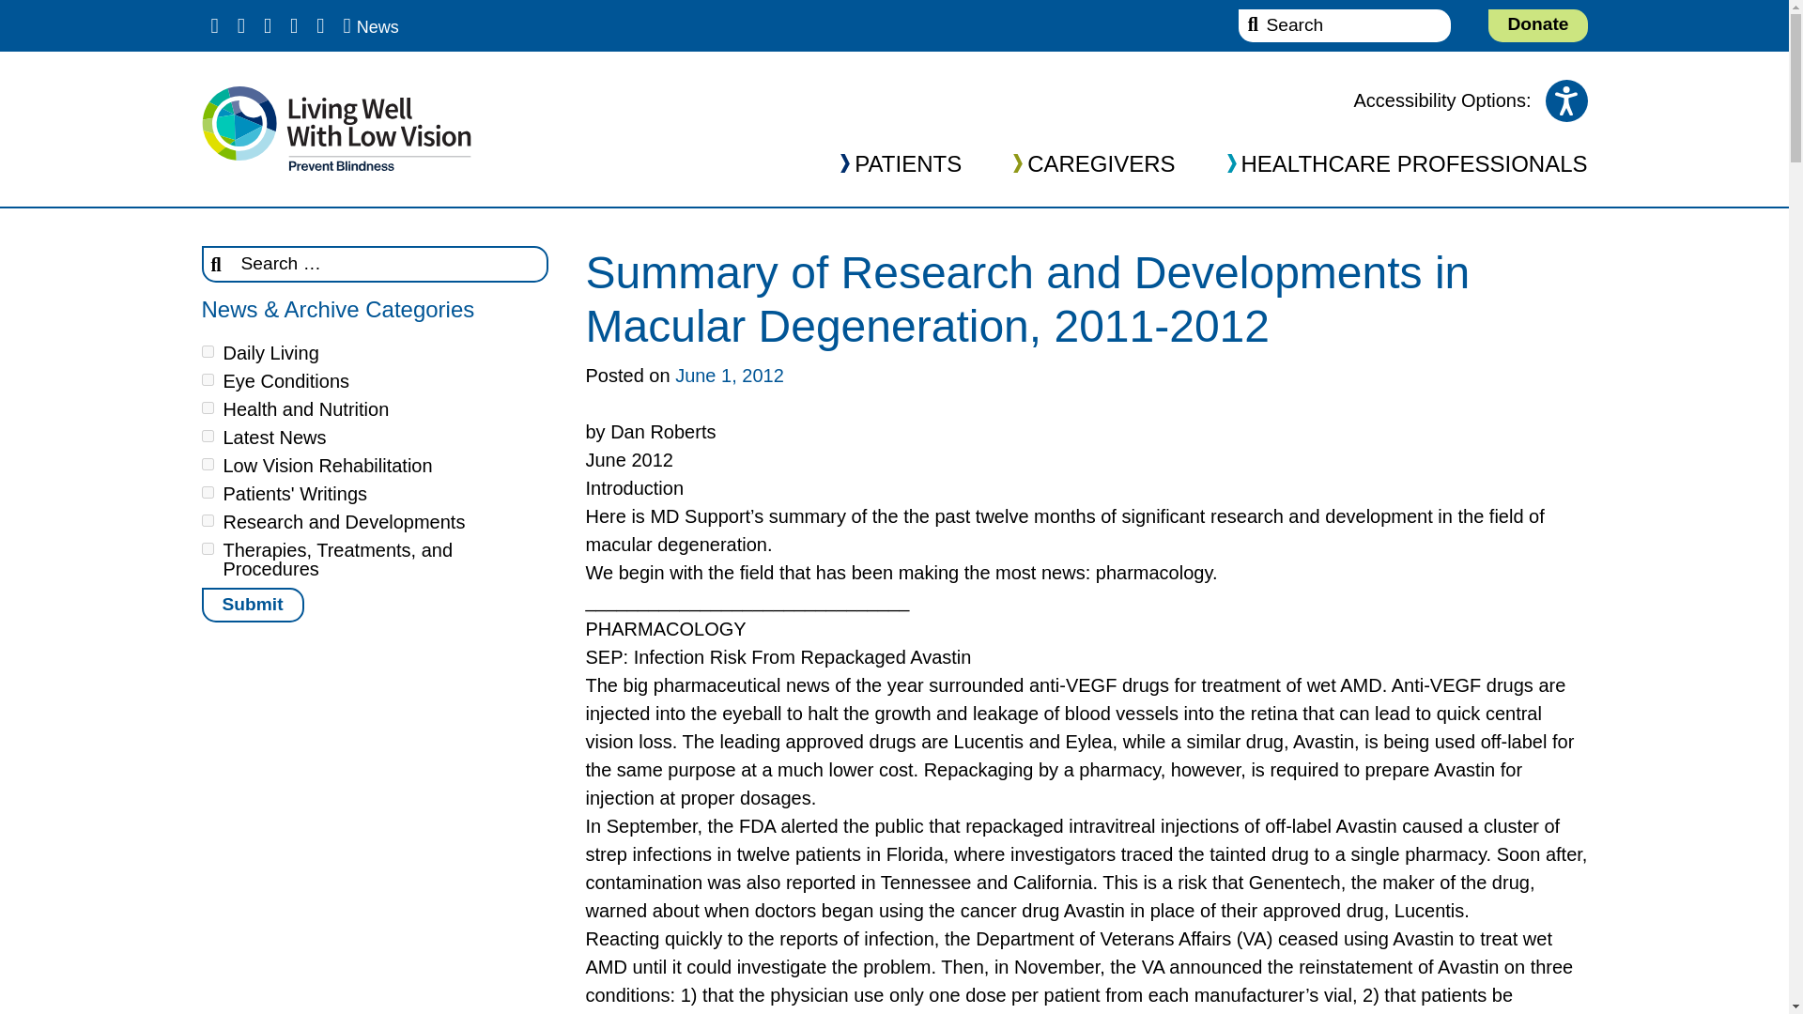  I want to click on 21, so click(207, 436).